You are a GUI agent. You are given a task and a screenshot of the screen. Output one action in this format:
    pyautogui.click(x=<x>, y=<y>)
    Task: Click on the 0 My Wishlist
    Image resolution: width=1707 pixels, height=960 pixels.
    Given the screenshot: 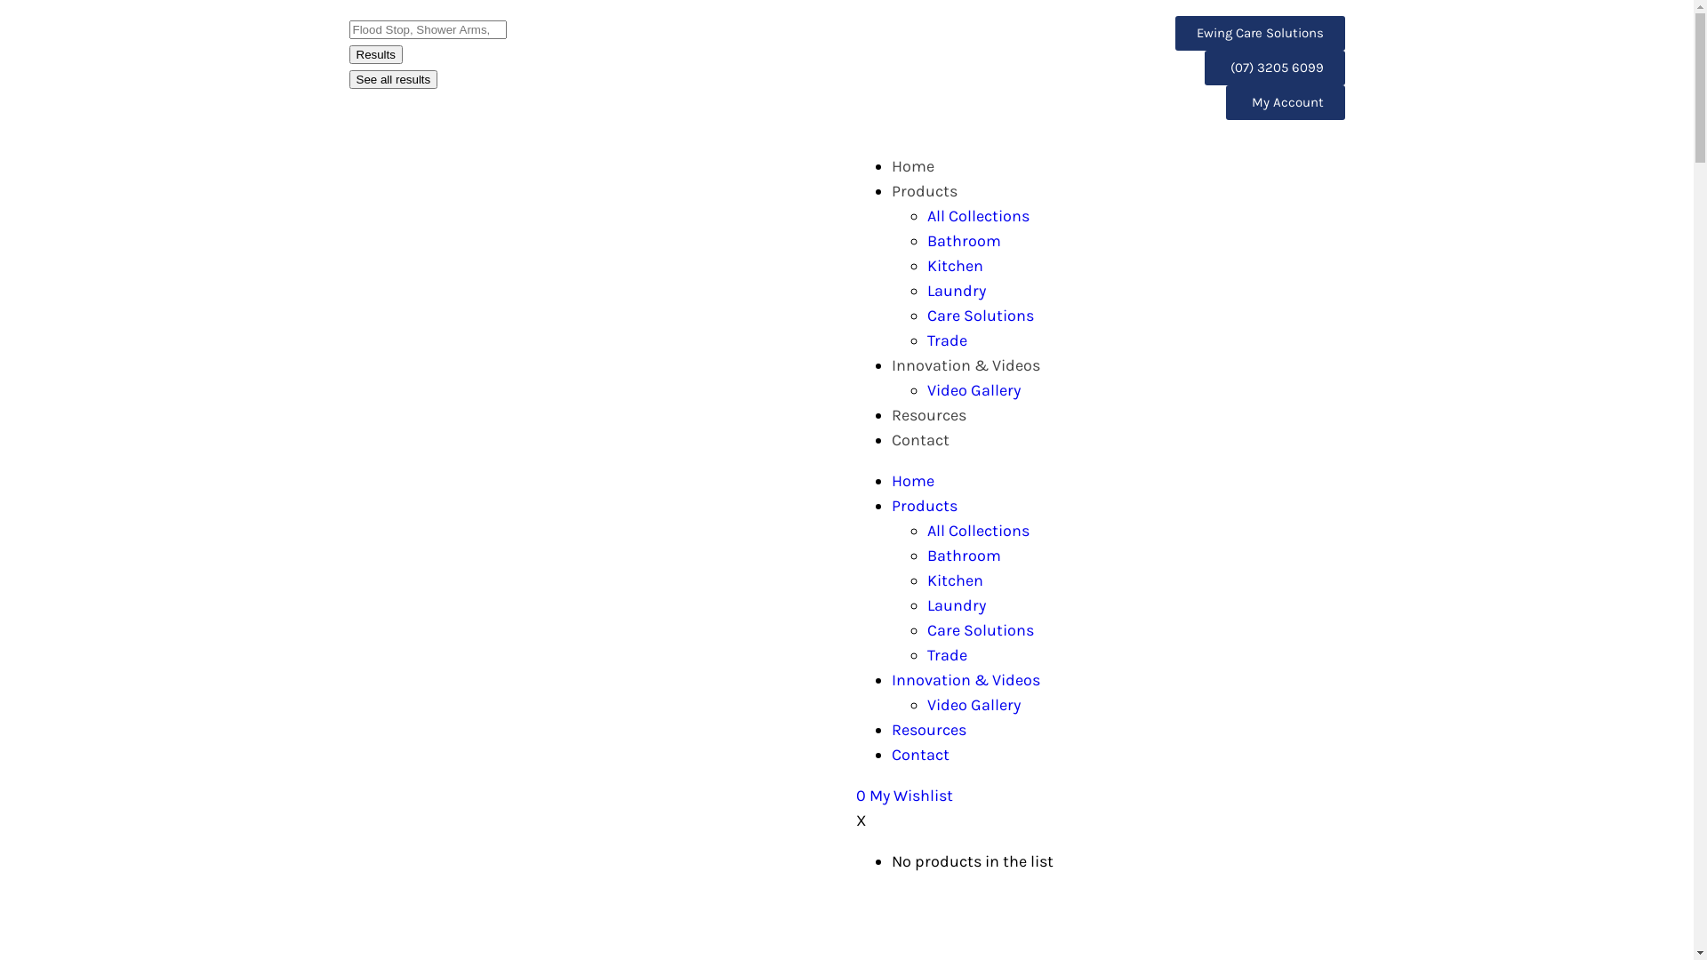 What is the action you would take?
    pyautogui.click(x=903, y=796)
    